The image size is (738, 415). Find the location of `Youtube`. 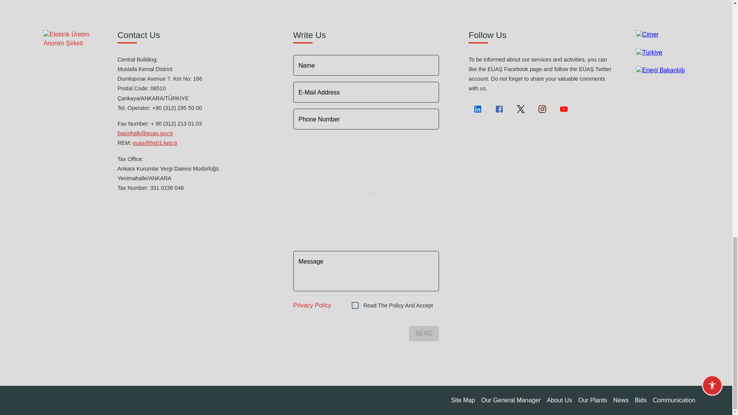

Youtube is located at coordinates (564, 109).